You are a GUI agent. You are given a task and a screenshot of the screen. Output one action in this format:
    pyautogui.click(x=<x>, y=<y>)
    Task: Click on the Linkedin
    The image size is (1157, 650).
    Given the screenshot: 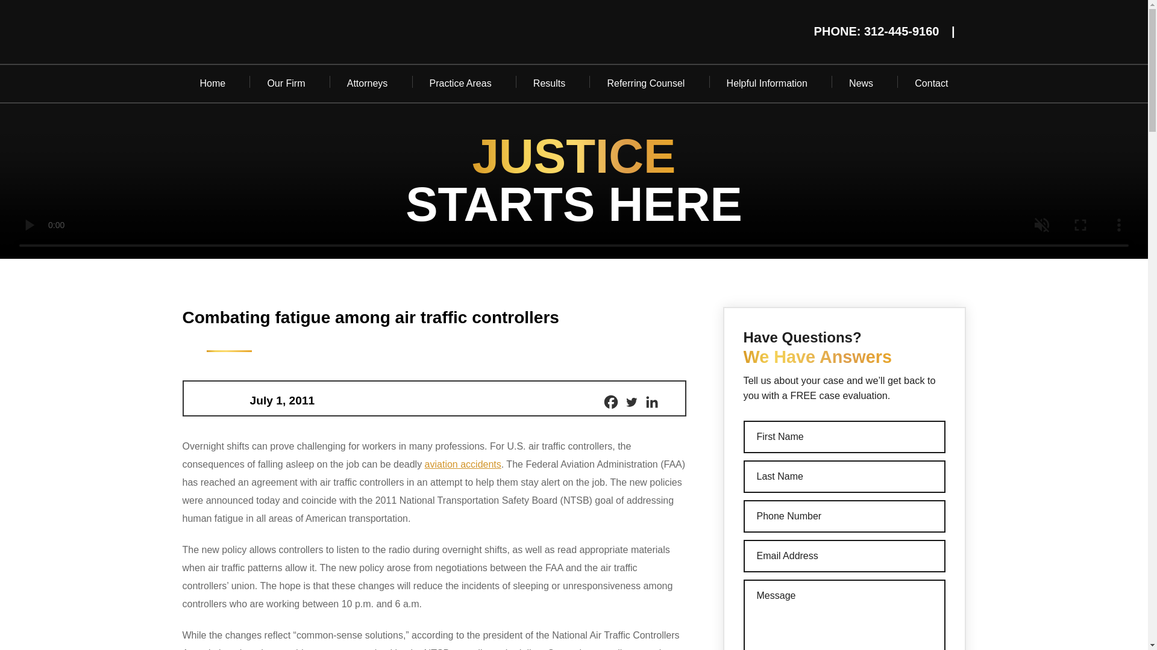 What is the action you would take?
    pyautogui.click(x=651, y=402)
    